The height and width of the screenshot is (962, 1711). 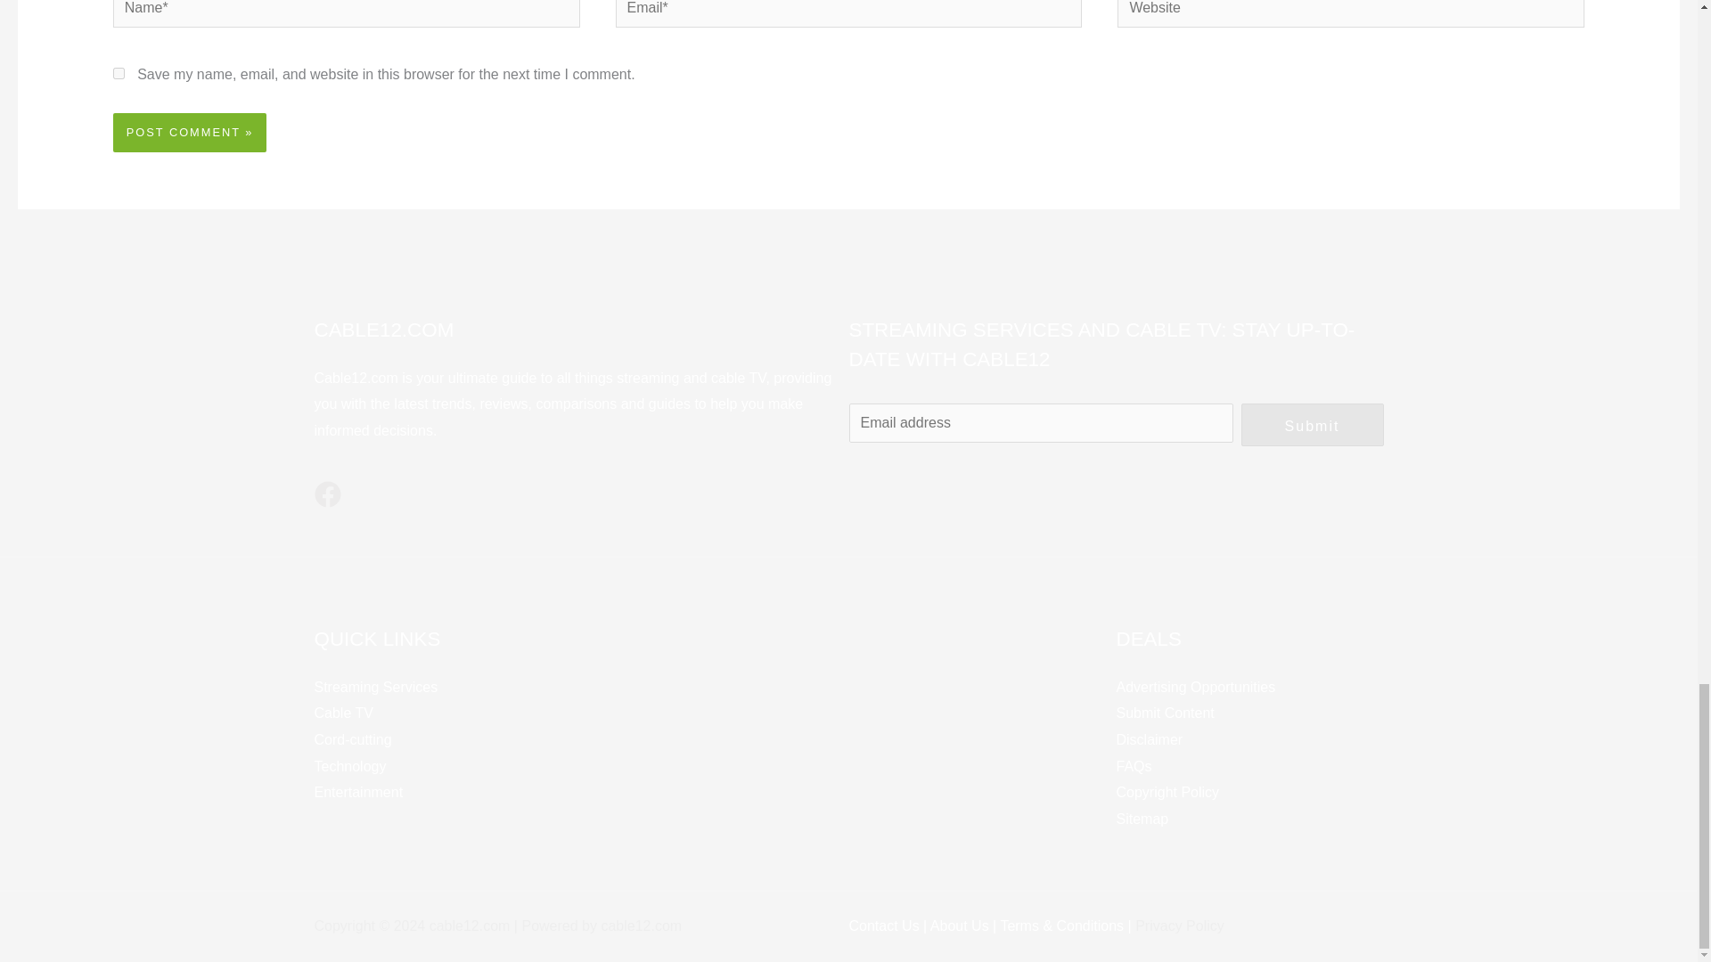 What do you see at coordinates (1194, 686) in the screenshot?
I see `Advertising Opportunities` at bounding box center [1194, 686].